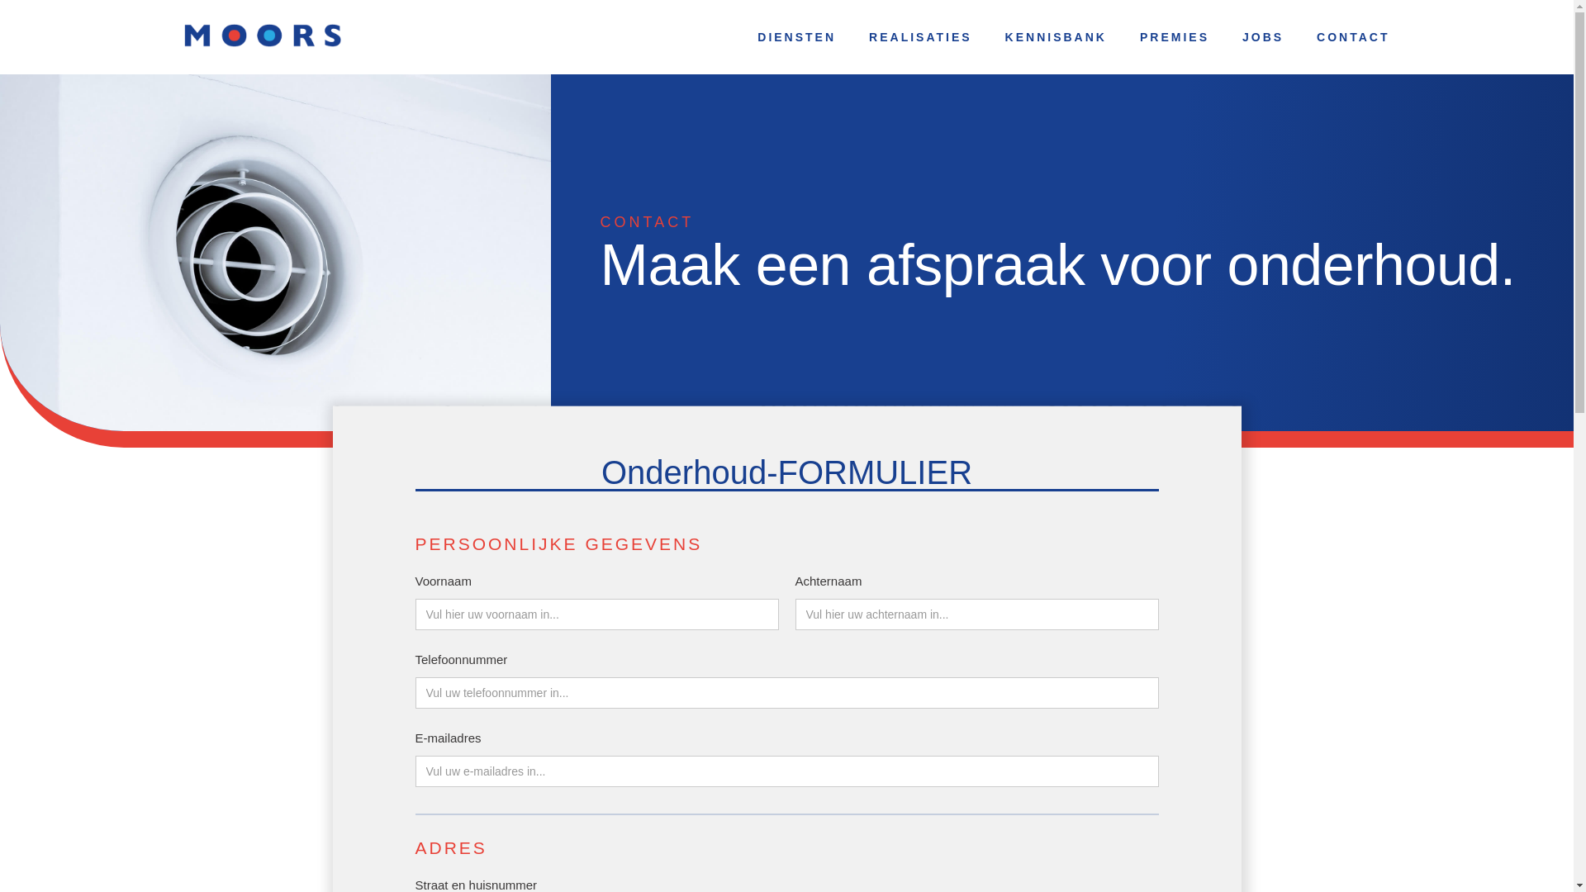 This screenshot has height=892, width=1586. Describe the element at coordinates (1175, 37) in the screenshot. I see `PREMIES` at that location.